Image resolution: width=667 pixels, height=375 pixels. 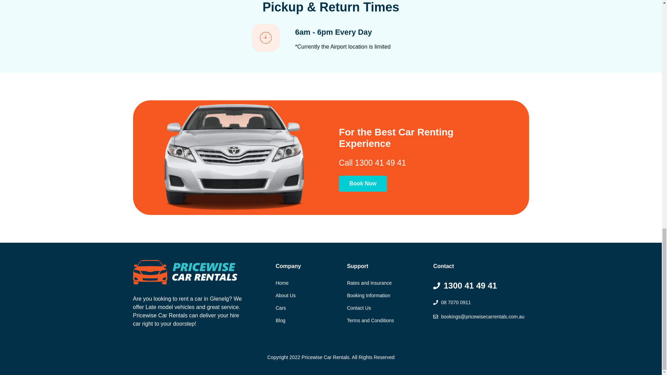 I want to click on About Us, so click(x=307, y=295).